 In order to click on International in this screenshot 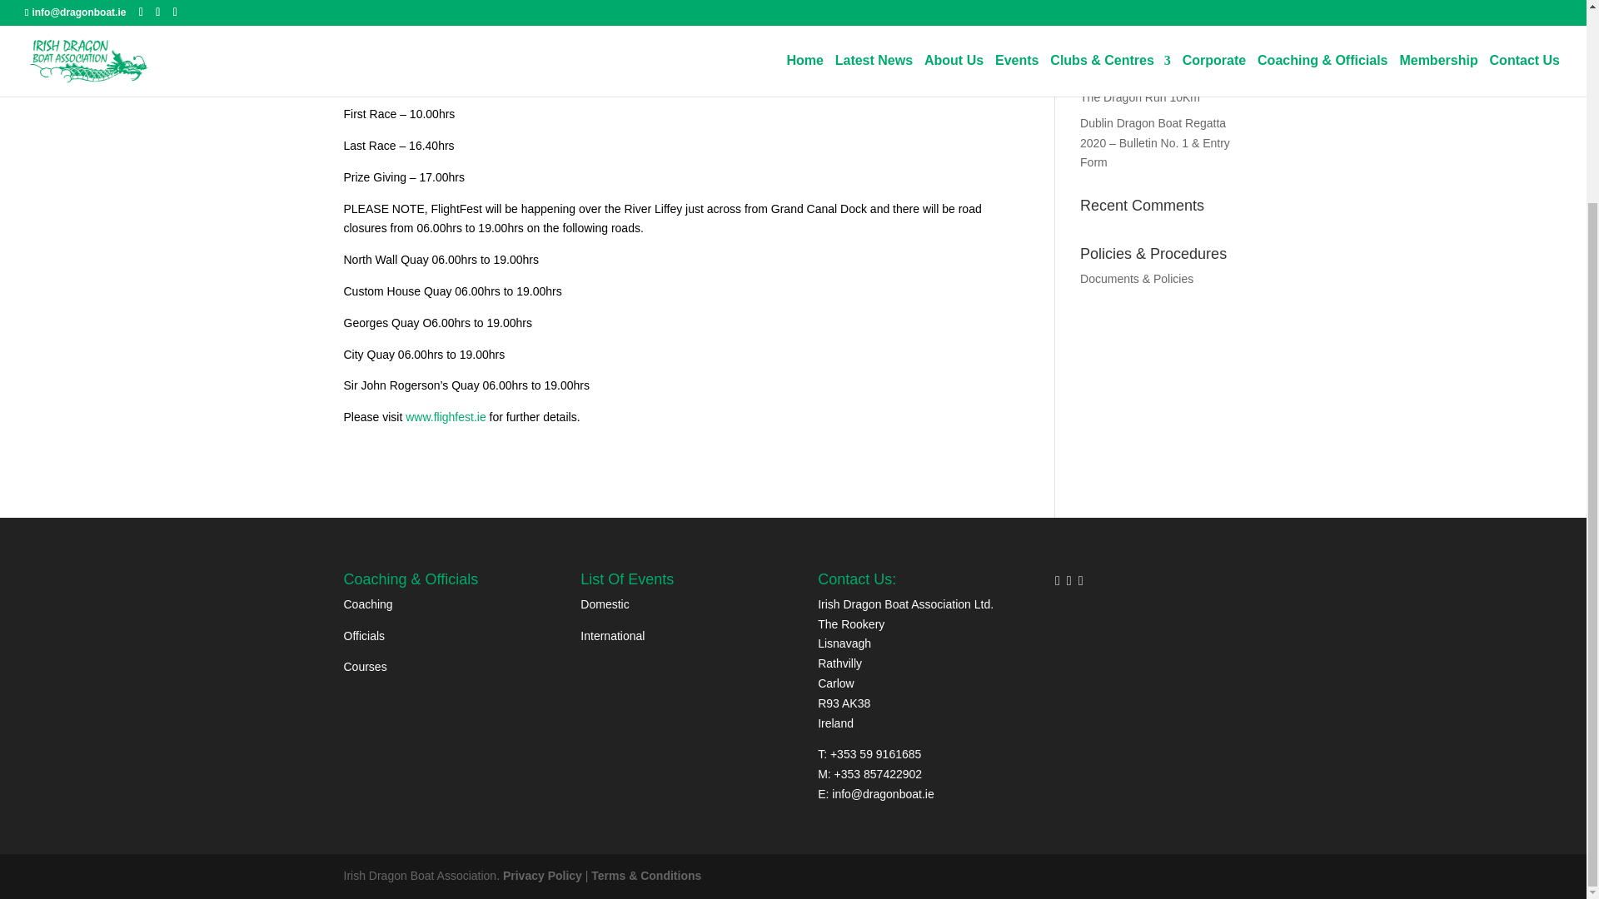, I will do `click(611, 636)`.